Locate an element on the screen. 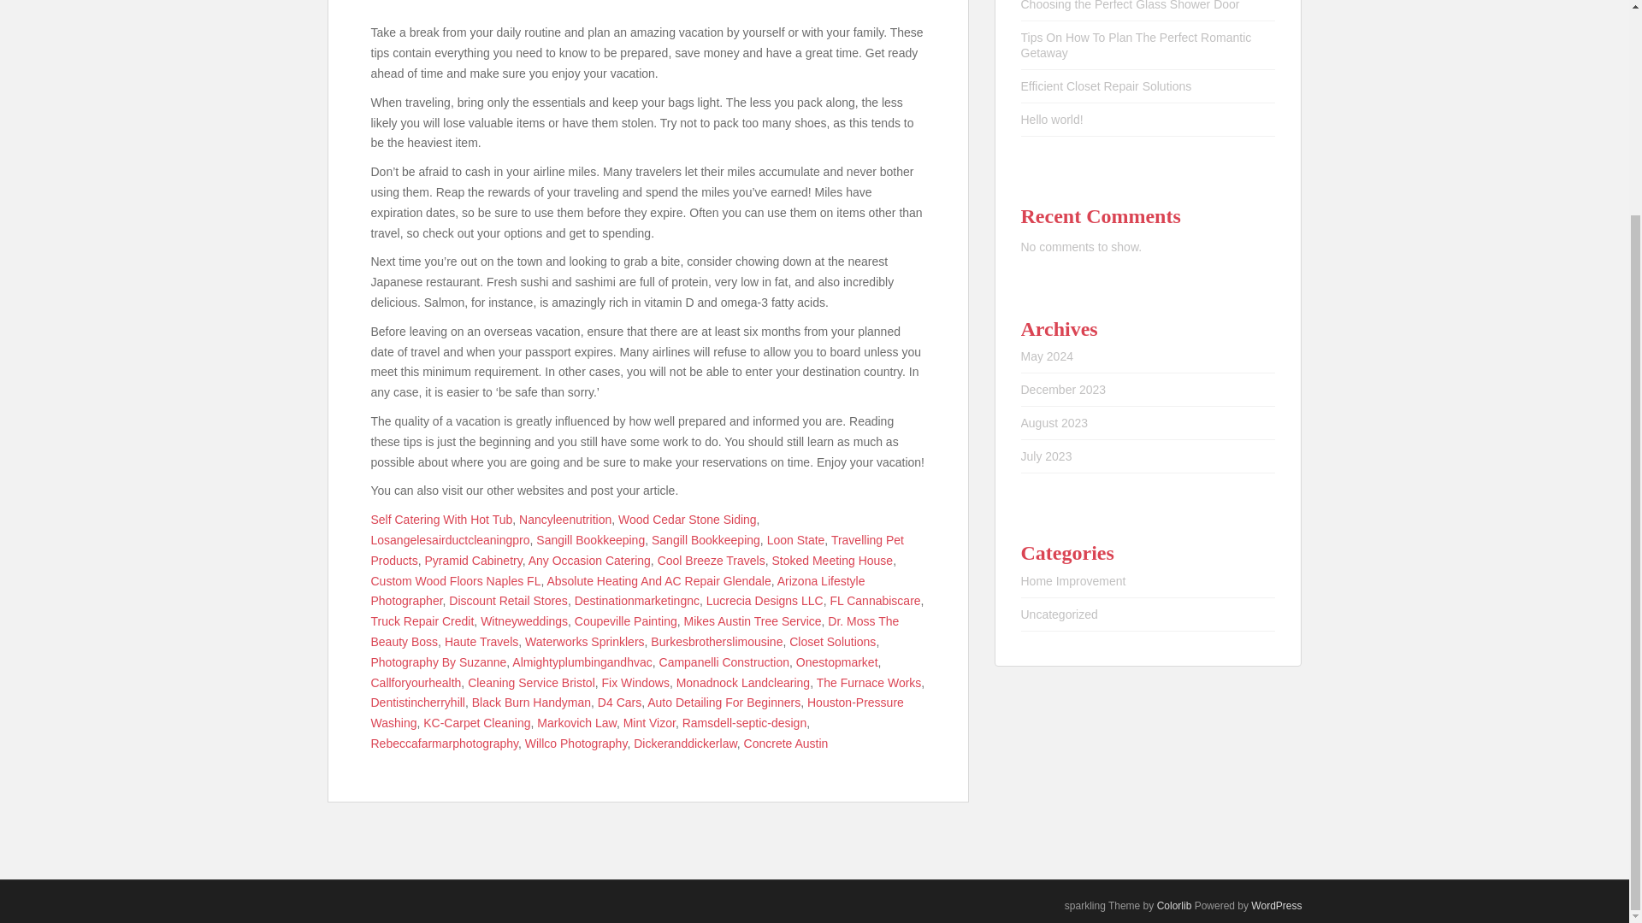  Losangelesairductcleaningpro is located at coordinates (450, 540).